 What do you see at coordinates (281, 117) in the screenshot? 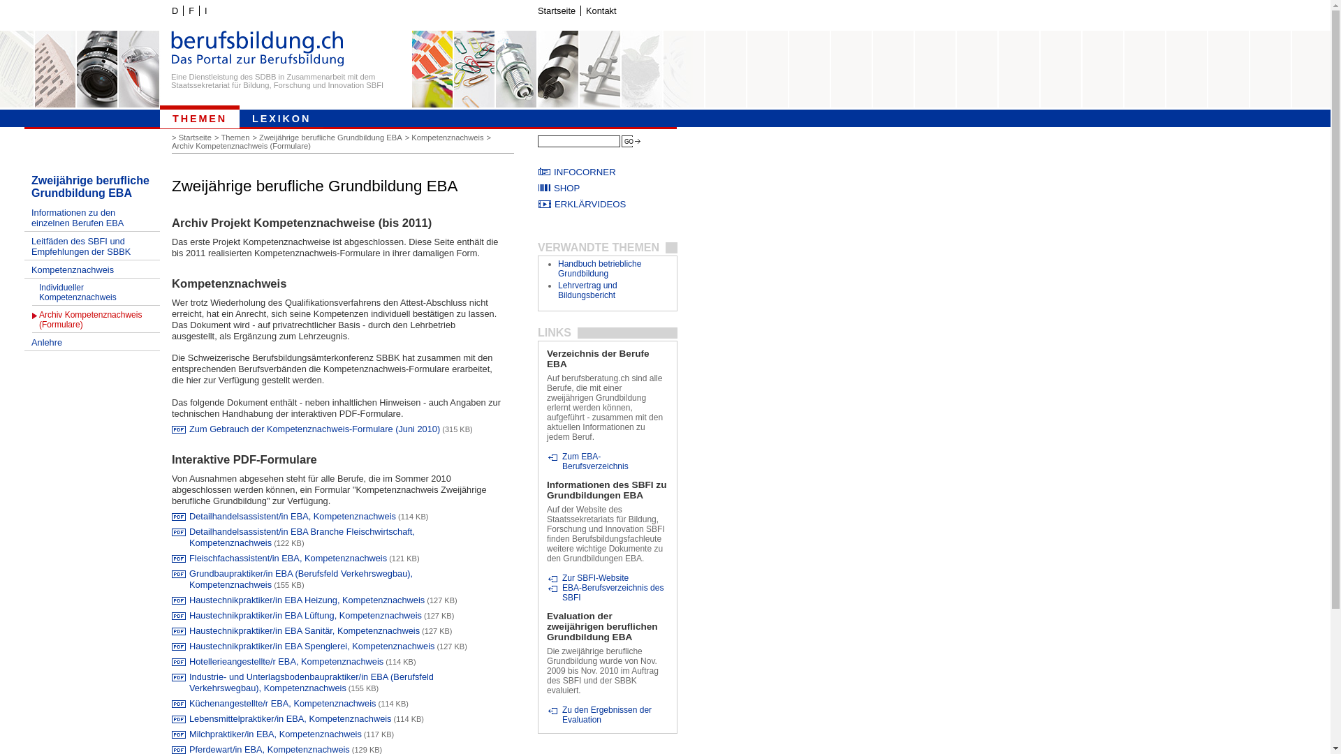
I see `LEXIKON` at bounding box center [281, 117].